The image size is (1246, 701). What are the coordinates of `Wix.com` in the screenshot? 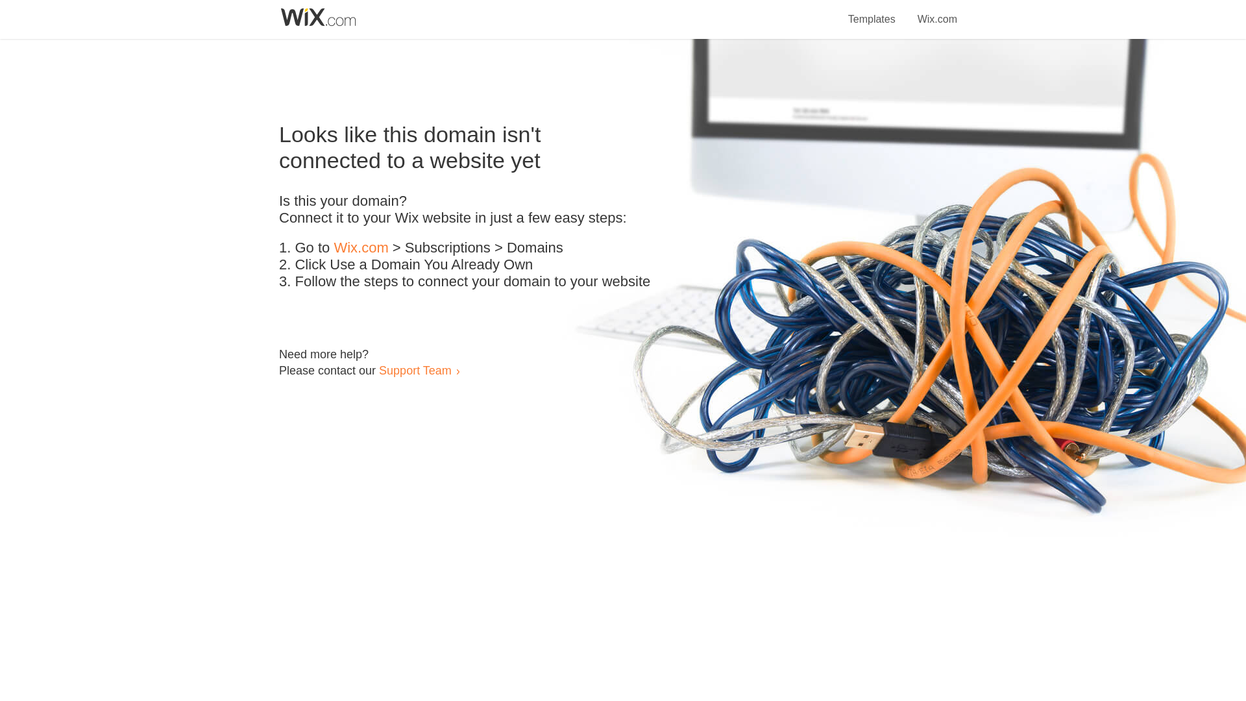 It's located at (361, 248).